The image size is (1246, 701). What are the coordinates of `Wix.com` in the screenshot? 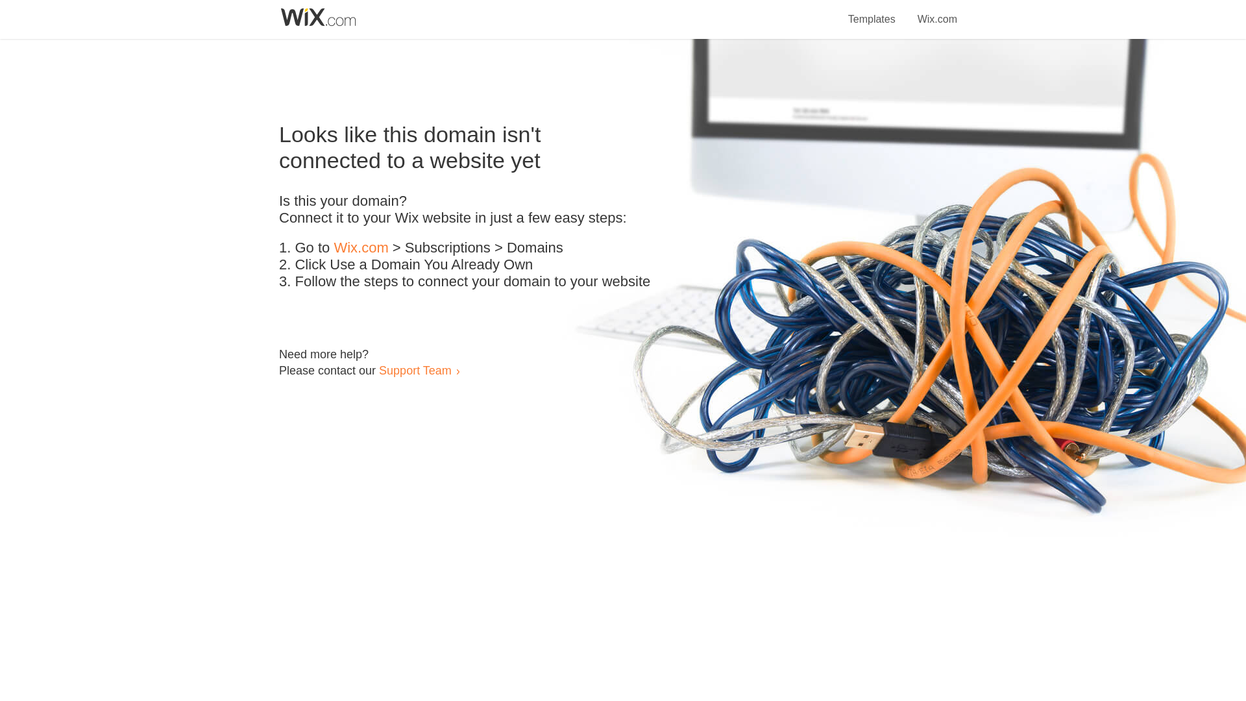 It's located at (361, 248).